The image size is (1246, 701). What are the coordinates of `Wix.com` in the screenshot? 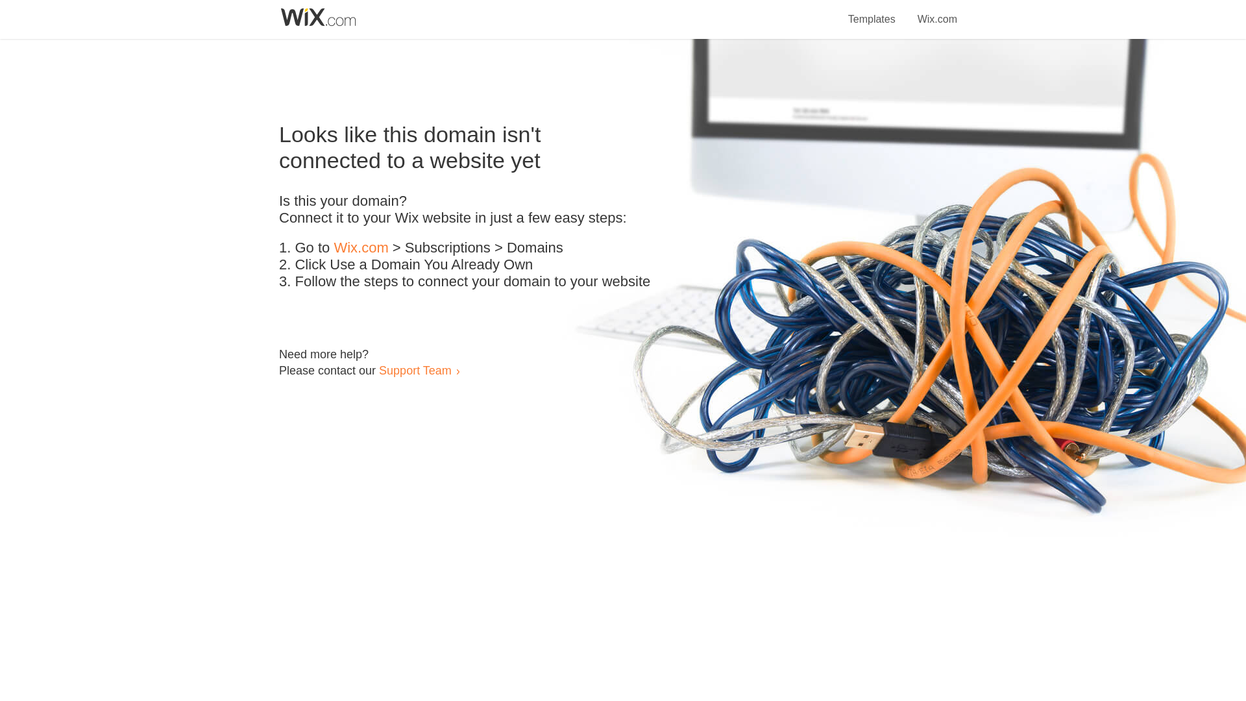 It's located at (361, 248).